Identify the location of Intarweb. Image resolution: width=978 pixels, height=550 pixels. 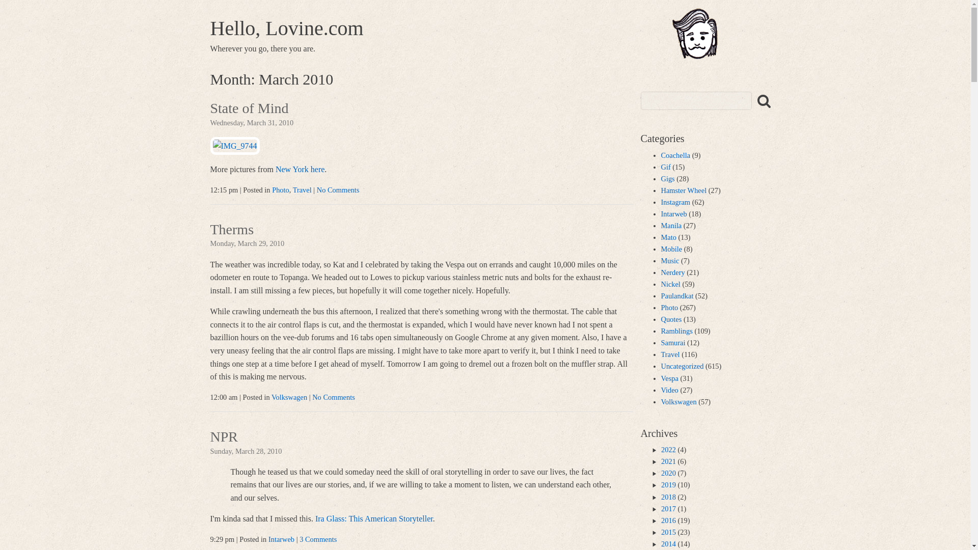
(281, 539).